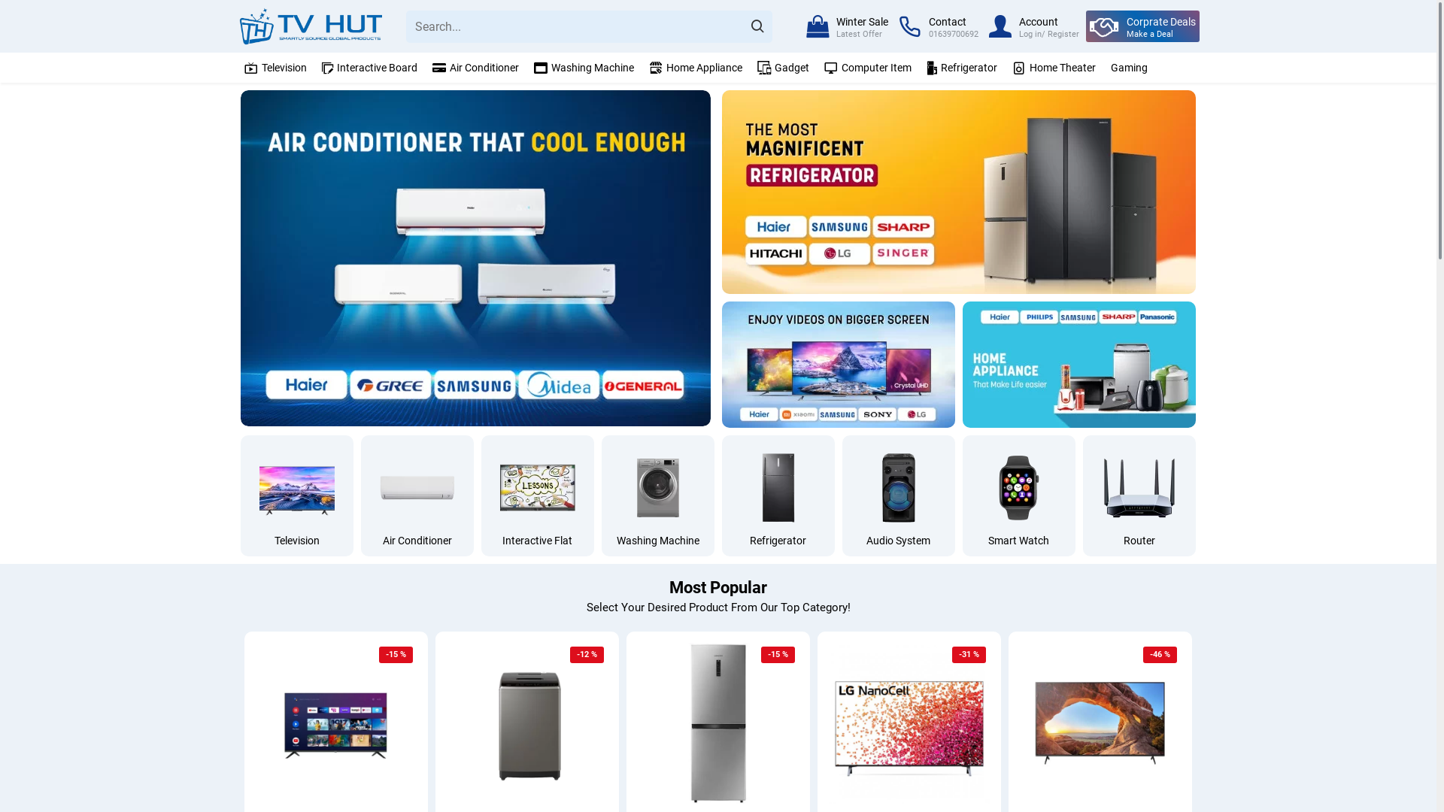  Describe the element at coordinates (417, 496) in the screenshot. I see `Air Conditioner` at that location.